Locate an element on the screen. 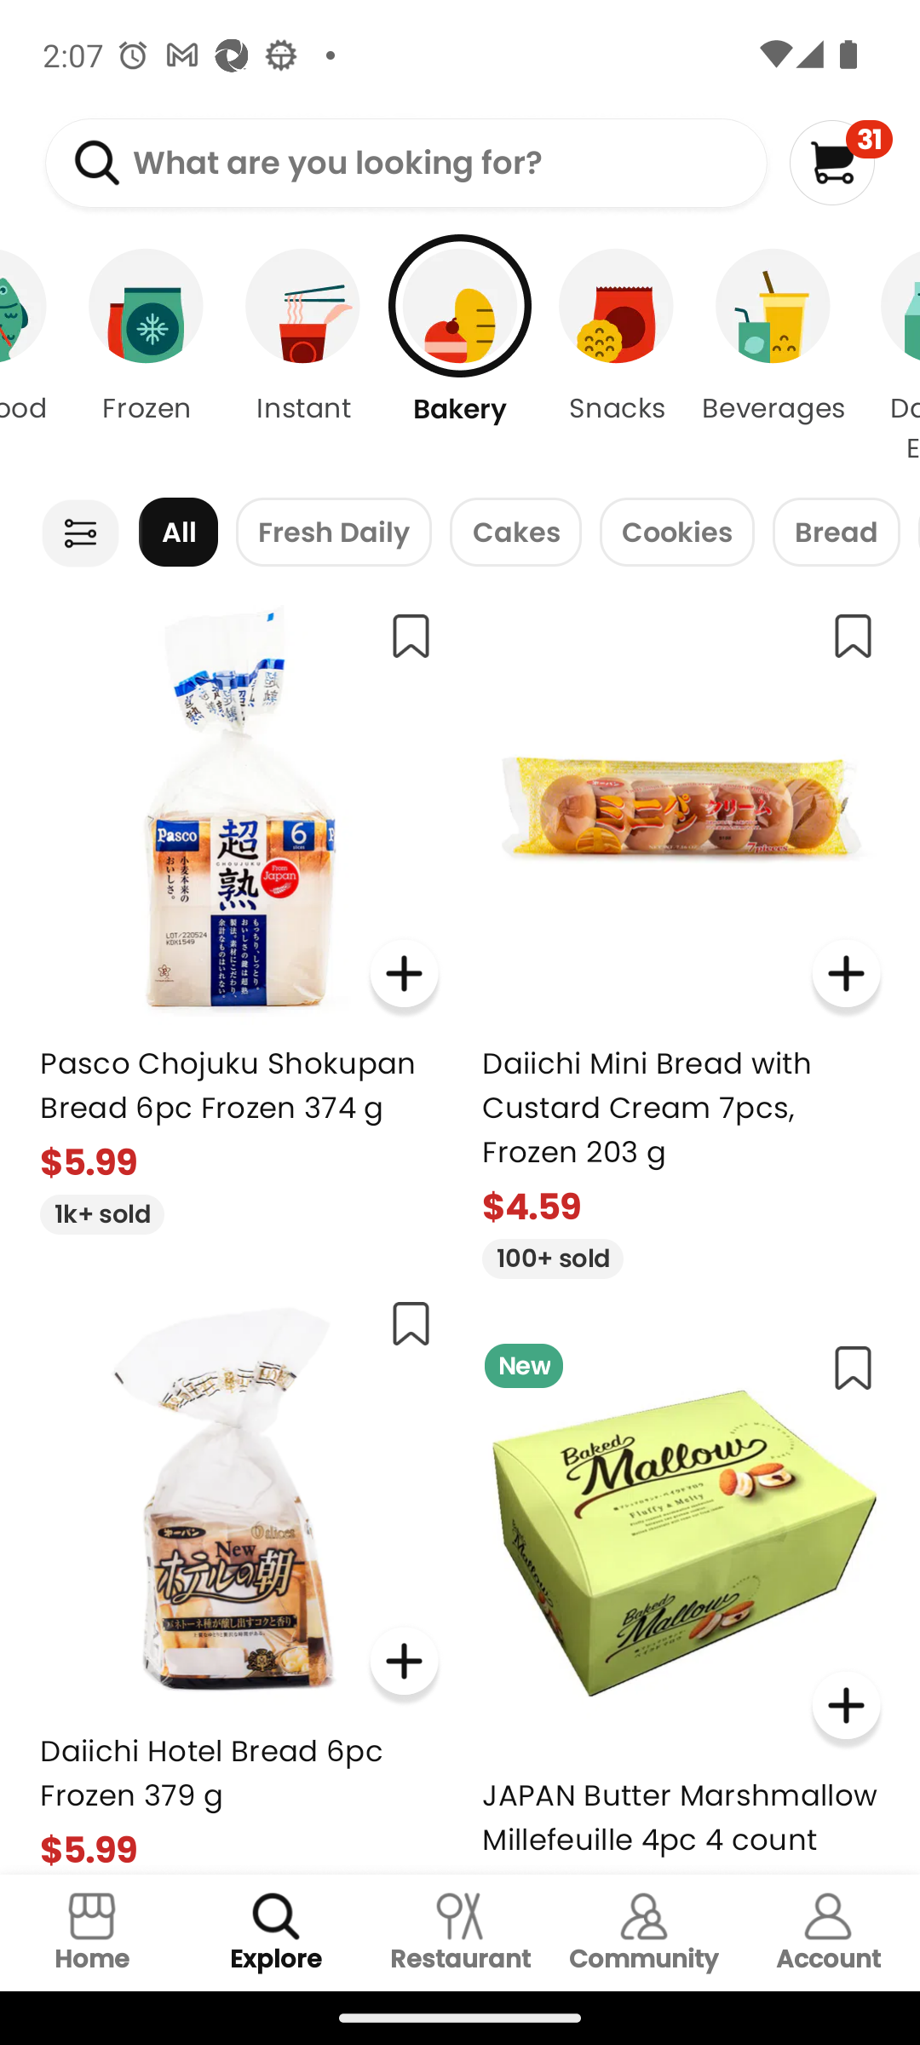  All is located at coordinates (178, 532).